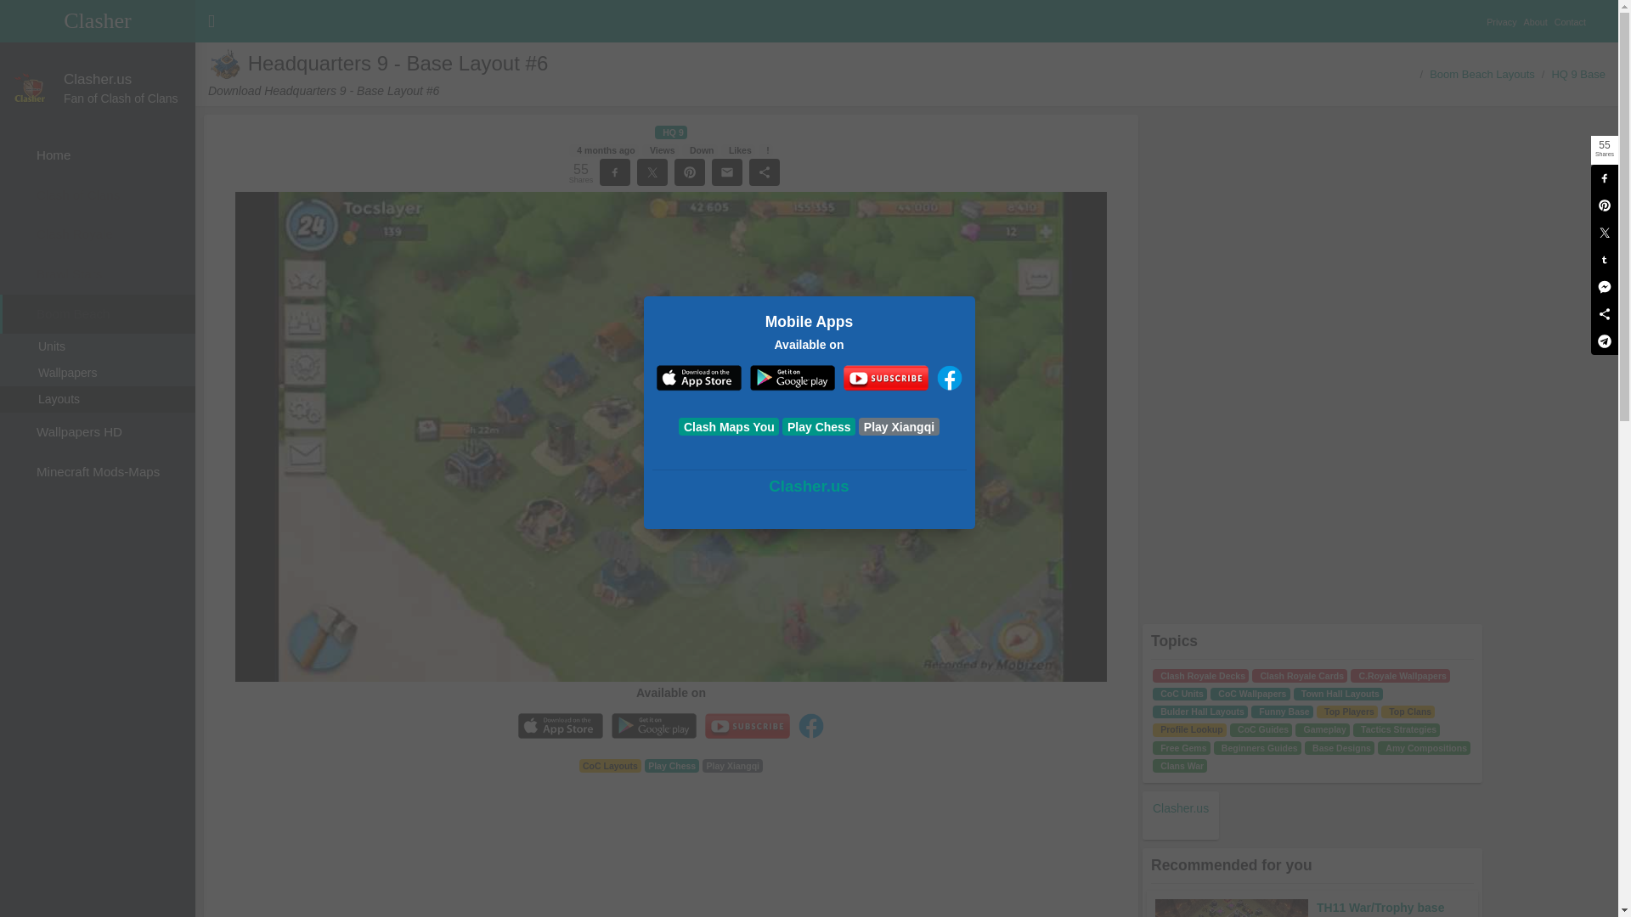 The image size is (1631, 917). I want to click on Contact, so click(1573, 14).